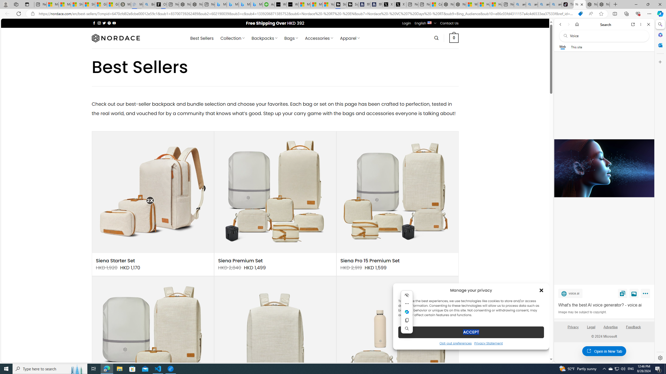 The height and width of the screenshot is (374, 666). I want to click on ACCEPT, so click(471, 332).